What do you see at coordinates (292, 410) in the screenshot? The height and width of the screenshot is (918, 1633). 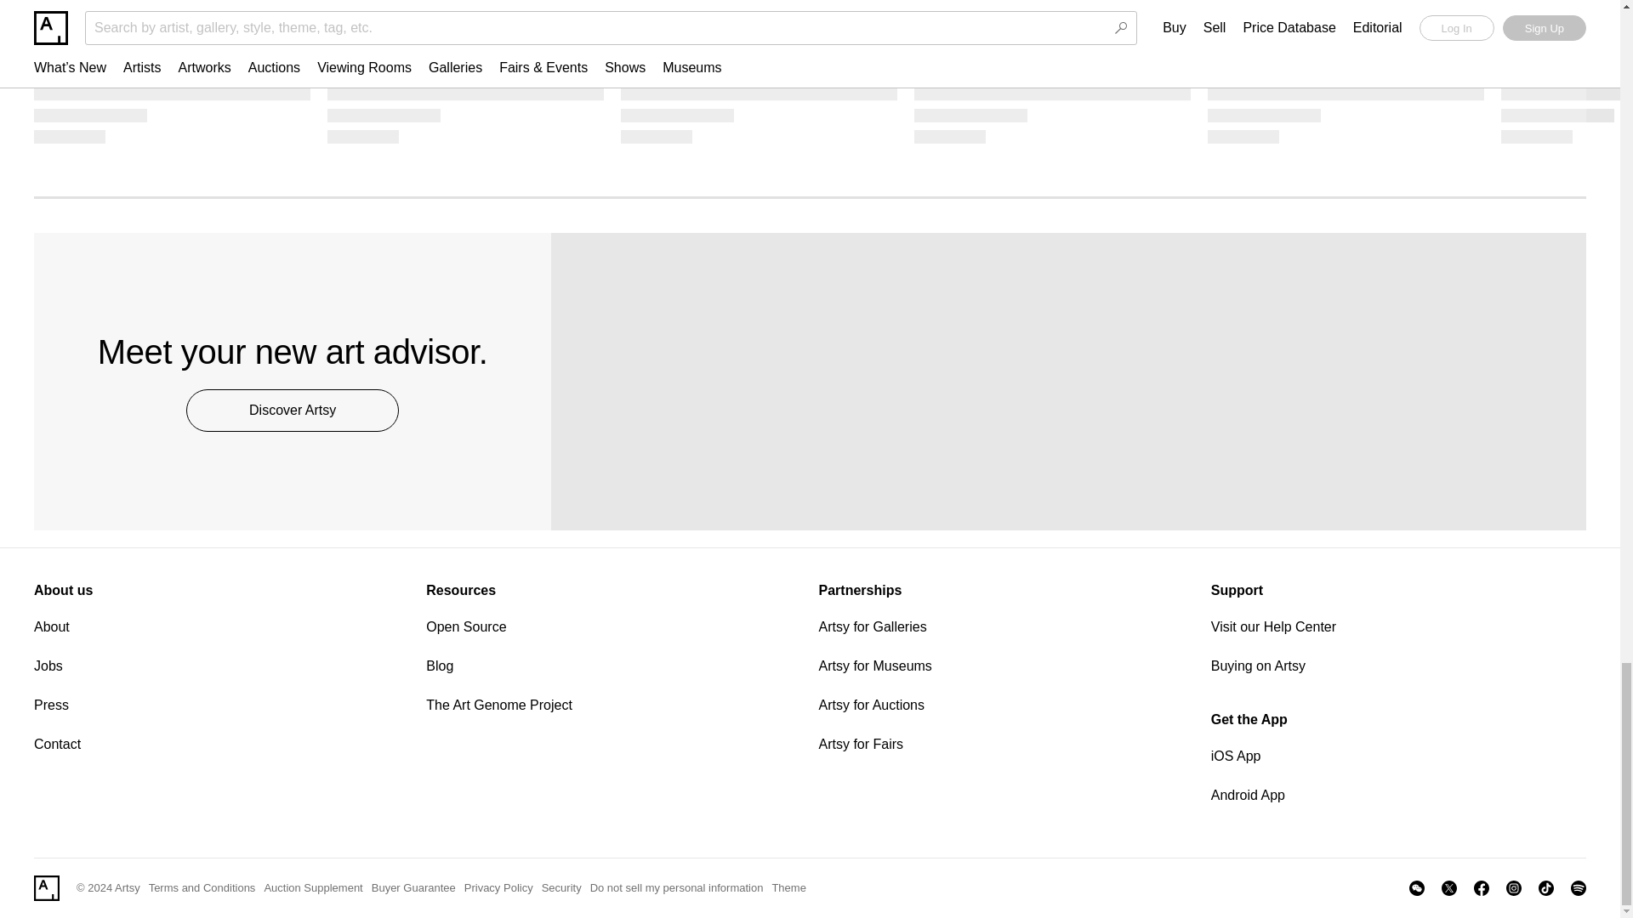 I see `Discover Artsy` at bounding box center [292, 410].